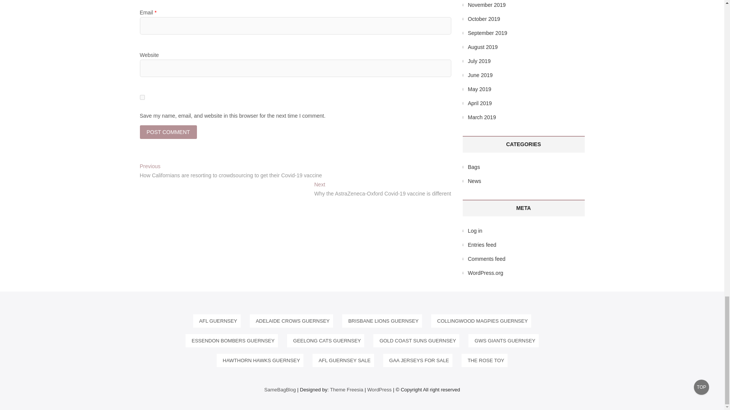 The image size is (730, 410). I want to click on yes, so click(142, 97).